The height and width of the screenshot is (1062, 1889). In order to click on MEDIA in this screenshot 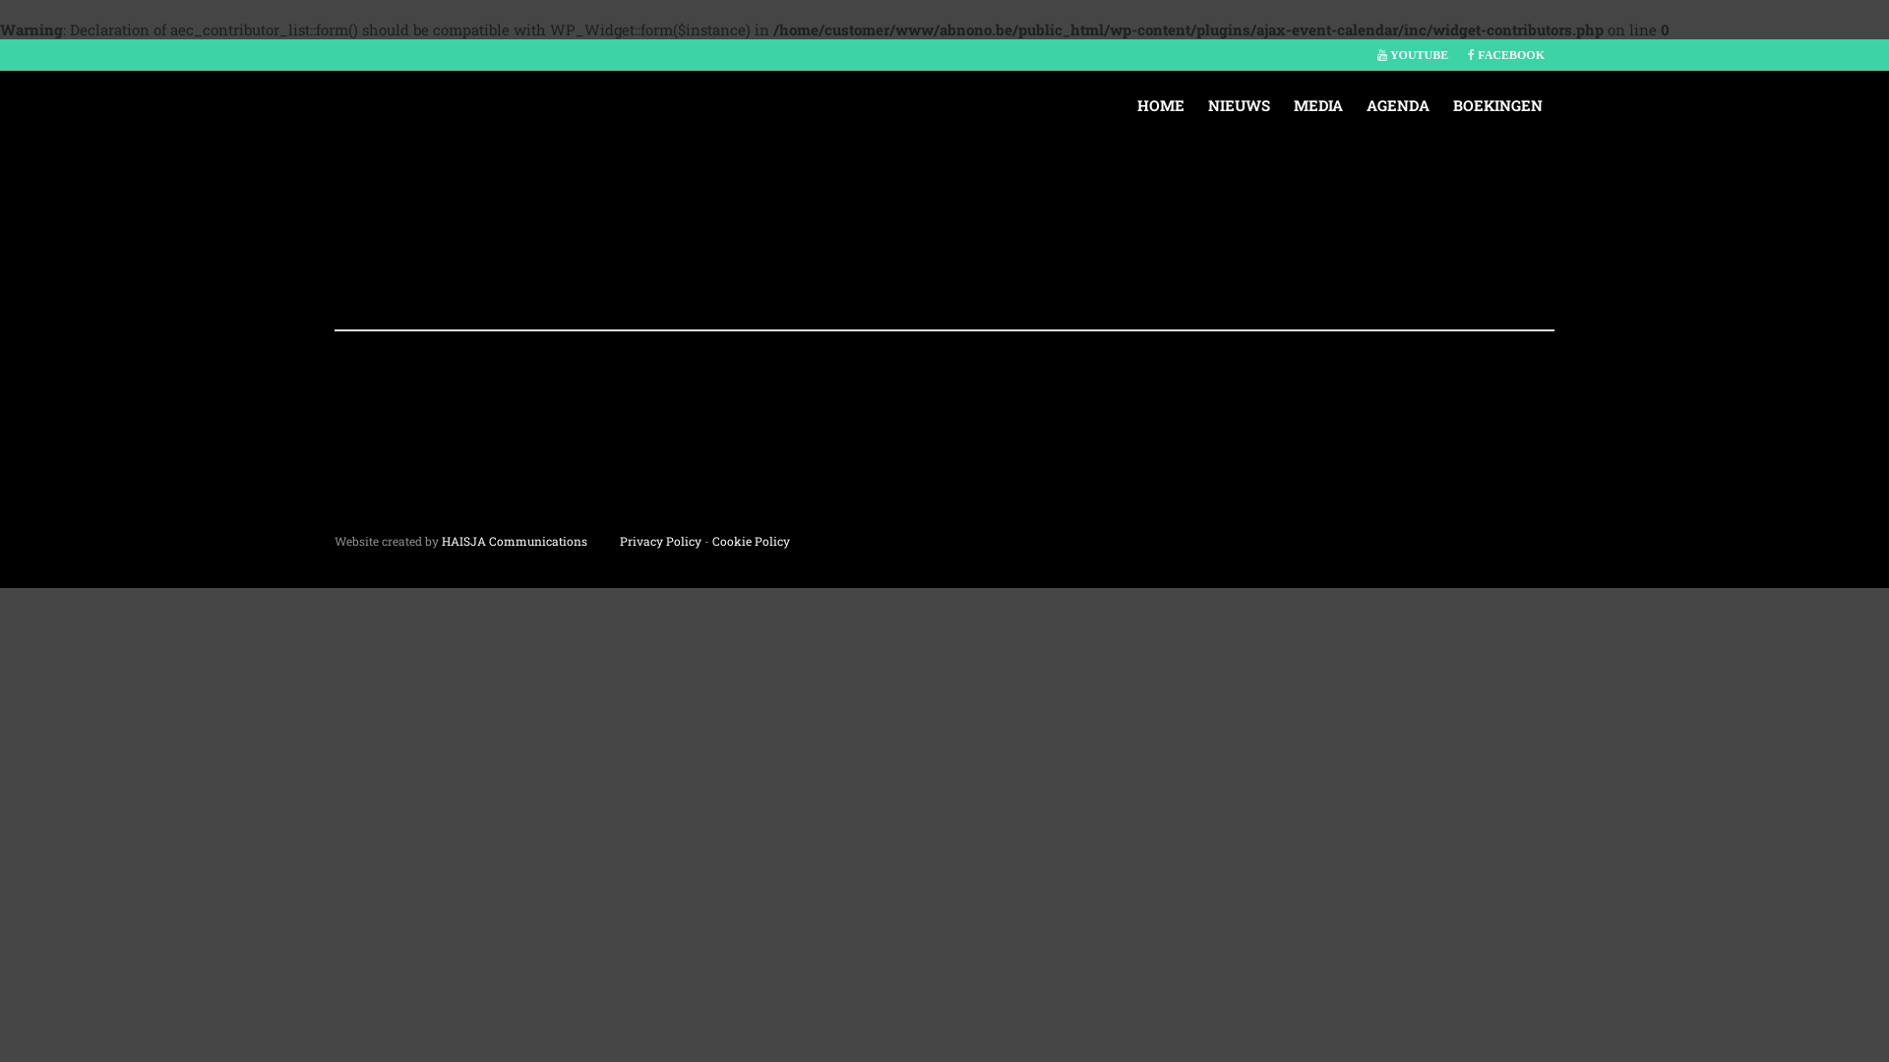, I will do `click(1318, 105)`.